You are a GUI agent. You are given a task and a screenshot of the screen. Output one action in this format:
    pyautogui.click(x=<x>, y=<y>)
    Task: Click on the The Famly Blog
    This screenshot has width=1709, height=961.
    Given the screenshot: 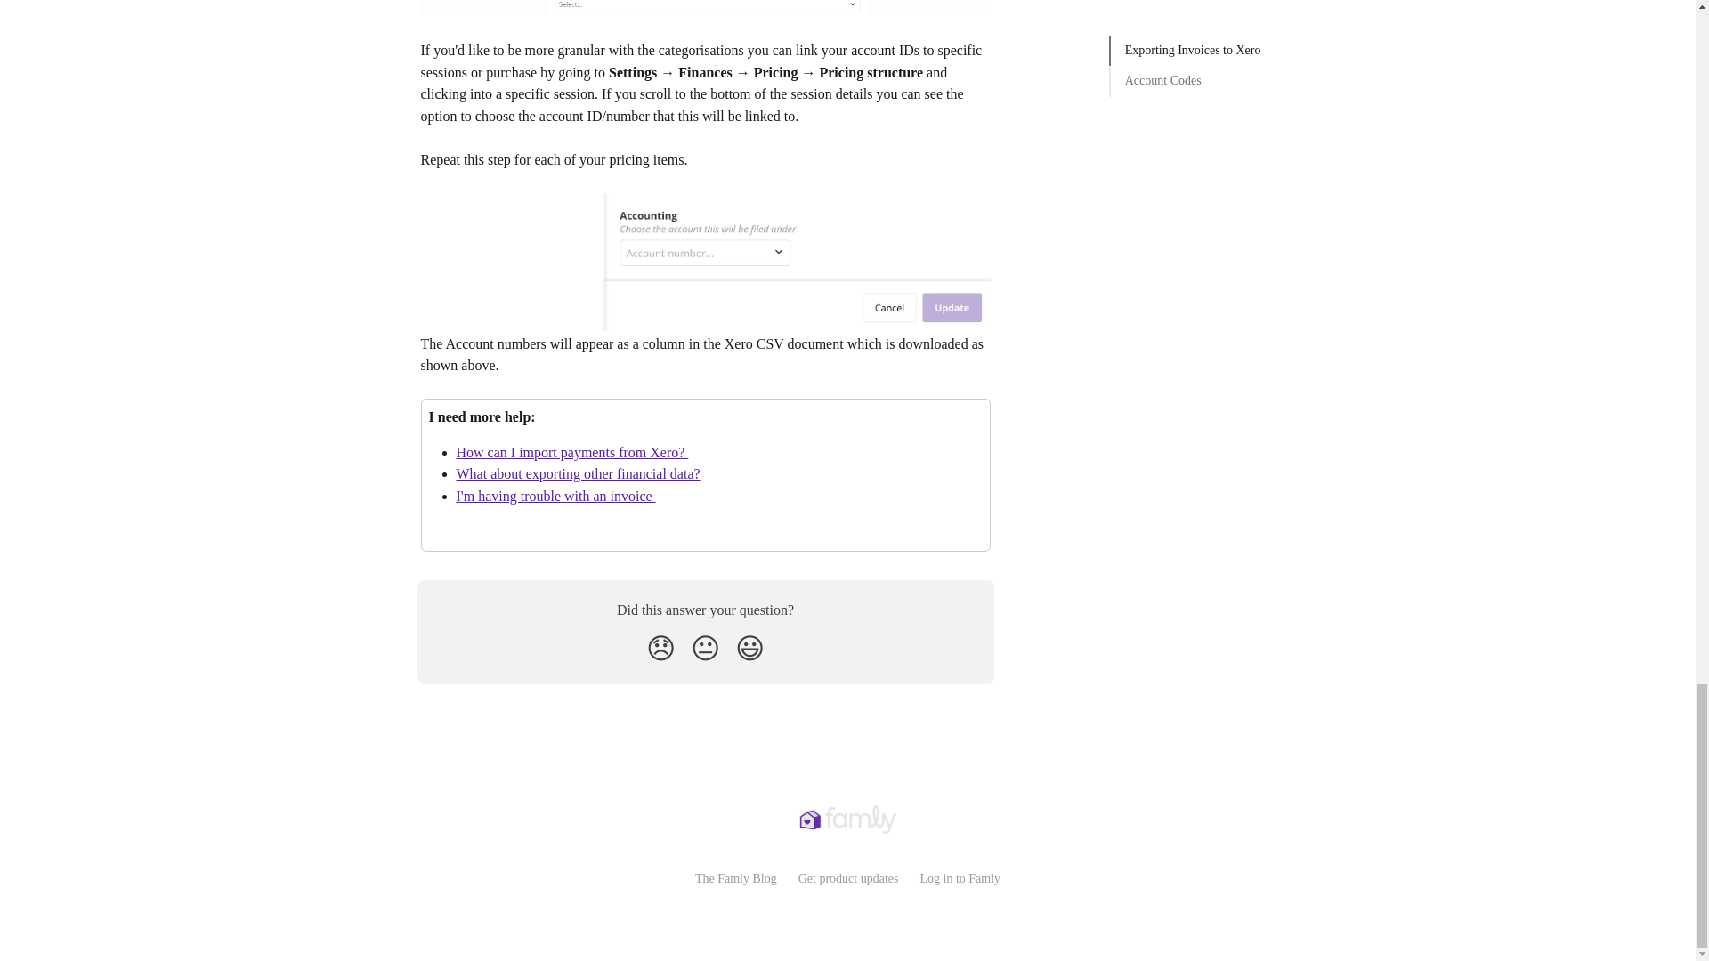 What is the action you would take?
    pyautogui.click(x=736, y=877)
    